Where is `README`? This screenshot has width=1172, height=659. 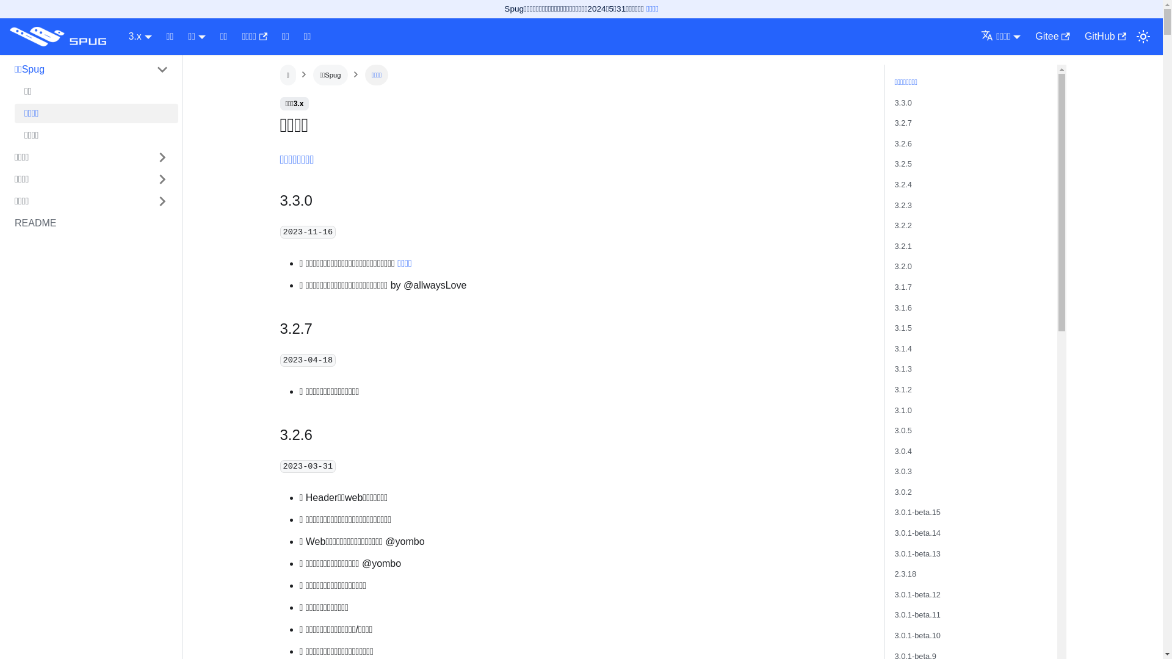
README is located at coordinates (92, 223).